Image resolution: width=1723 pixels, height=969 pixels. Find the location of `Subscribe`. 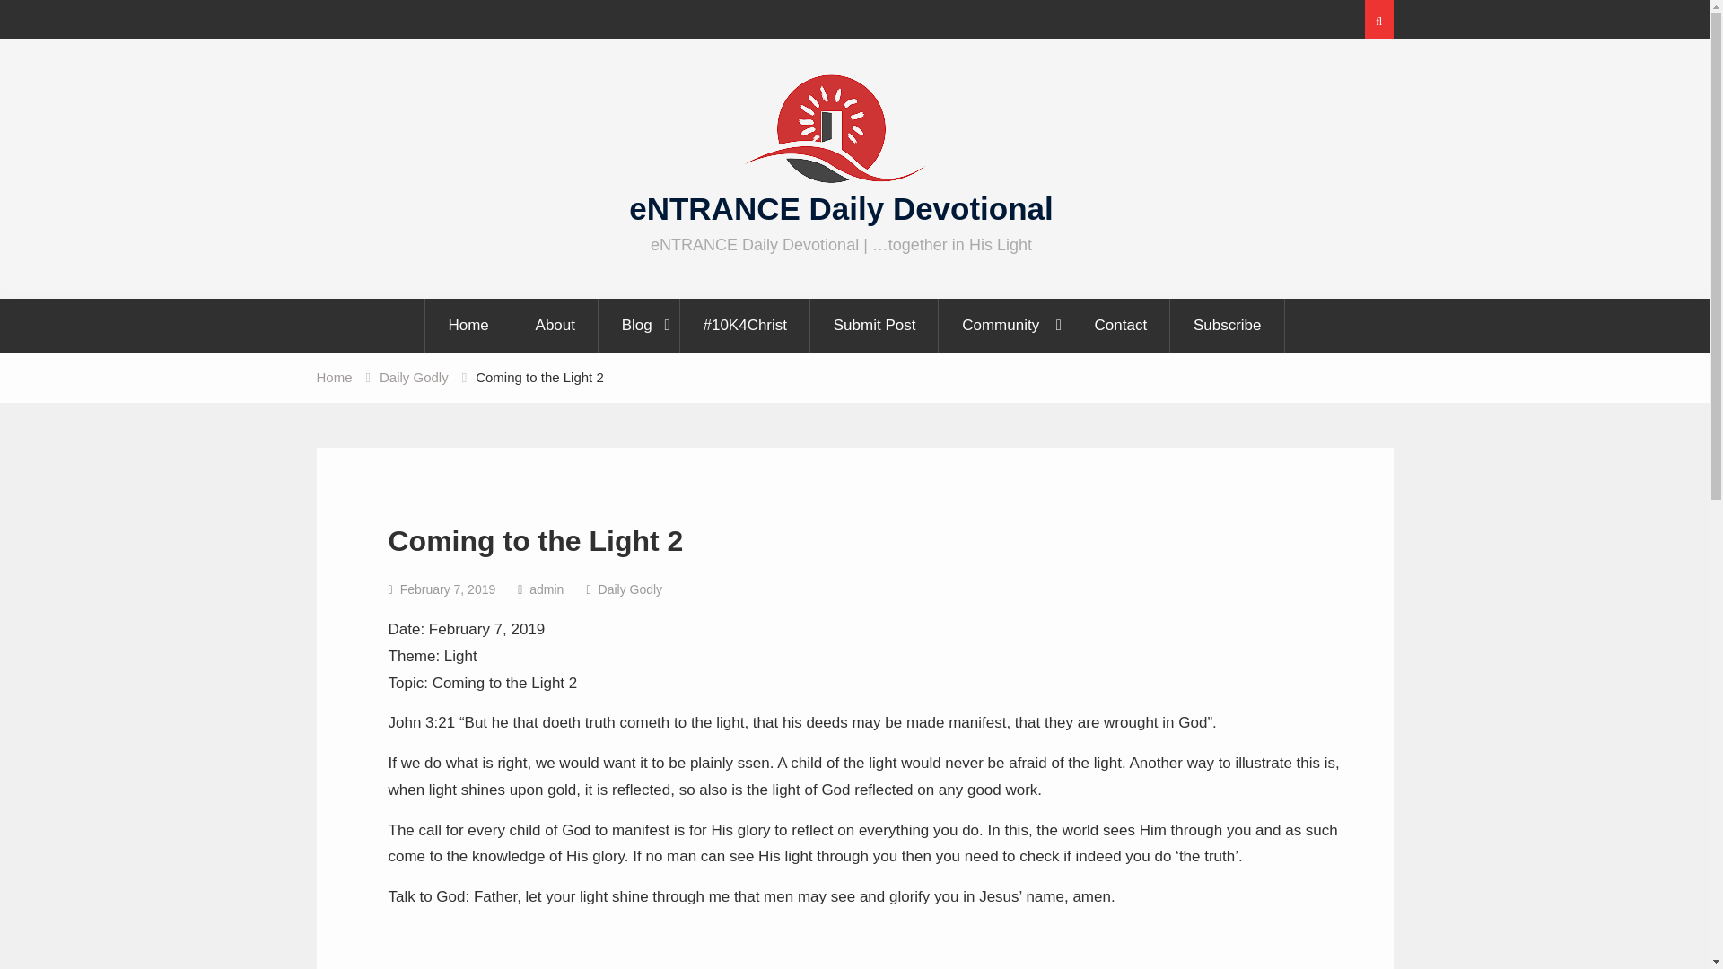

Subscribe is located at coordinates (1228, 325).